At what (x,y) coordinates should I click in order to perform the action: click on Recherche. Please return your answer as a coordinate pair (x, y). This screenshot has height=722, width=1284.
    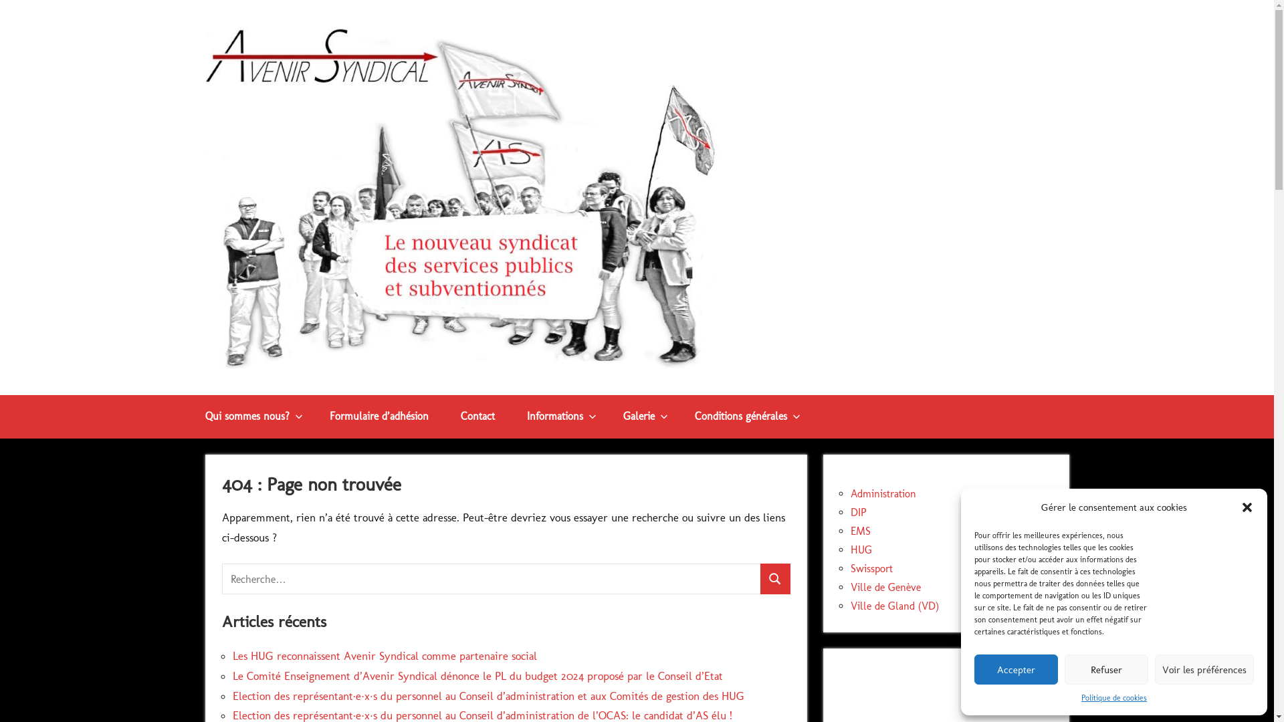
    Looking at the image, I should click on (776, 579).